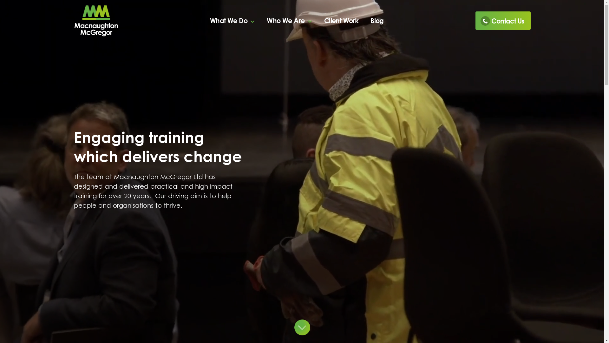  I want to click on Blog, so click(377, 21).